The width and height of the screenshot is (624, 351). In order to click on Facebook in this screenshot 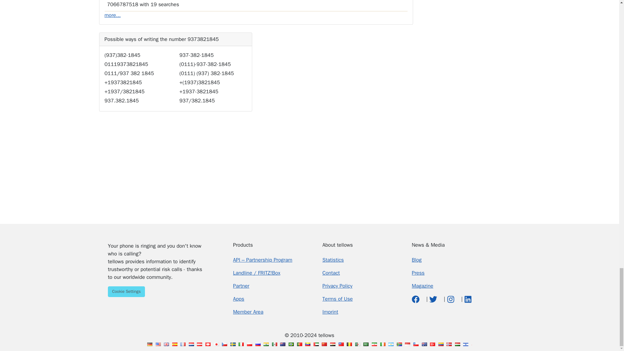, I will do `click(417, 299)`.